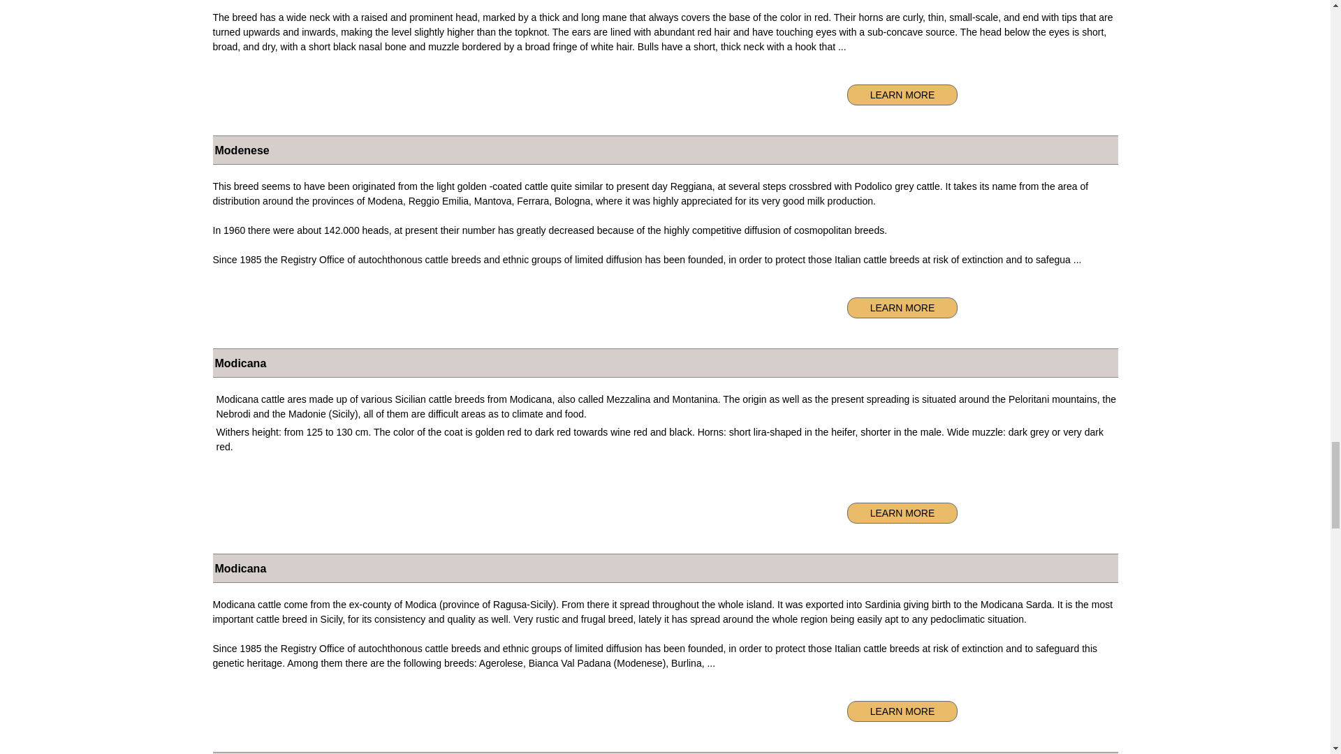 The height and width of the screenshot is (754, 1341). I want to click on LEARN MORE, so click(902, 95).